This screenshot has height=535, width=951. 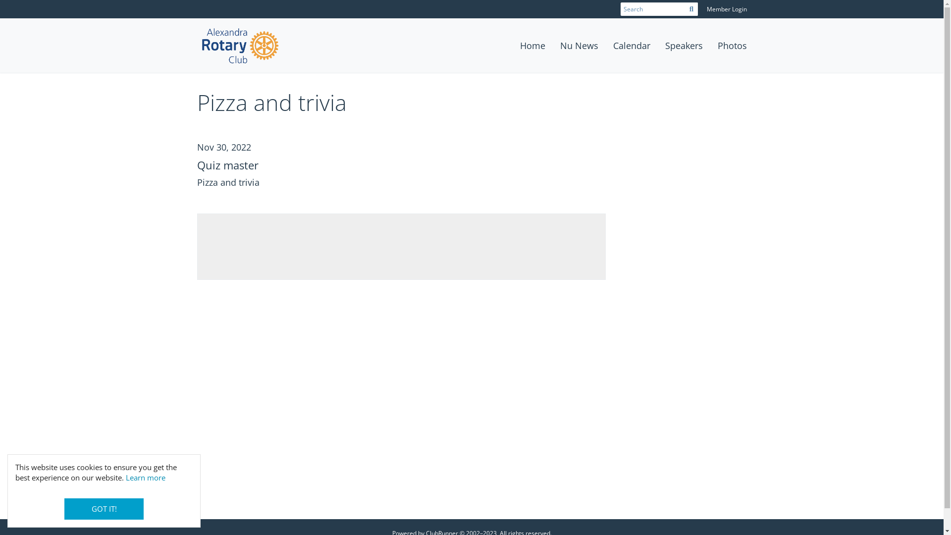 I want to click on Home, so click(x=532, y=46).